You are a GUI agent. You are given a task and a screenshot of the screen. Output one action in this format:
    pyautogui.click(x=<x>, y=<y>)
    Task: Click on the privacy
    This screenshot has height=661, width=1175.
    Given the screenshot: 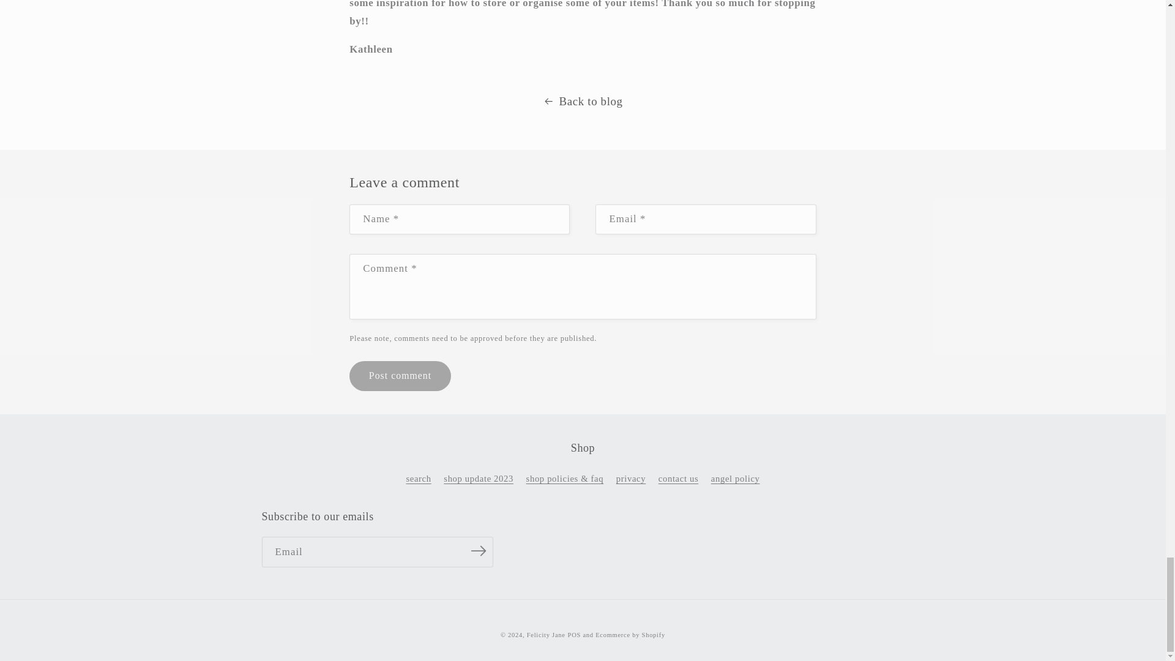 What is the action you would take?
    pyautogui.click(x=630, y=479)
    